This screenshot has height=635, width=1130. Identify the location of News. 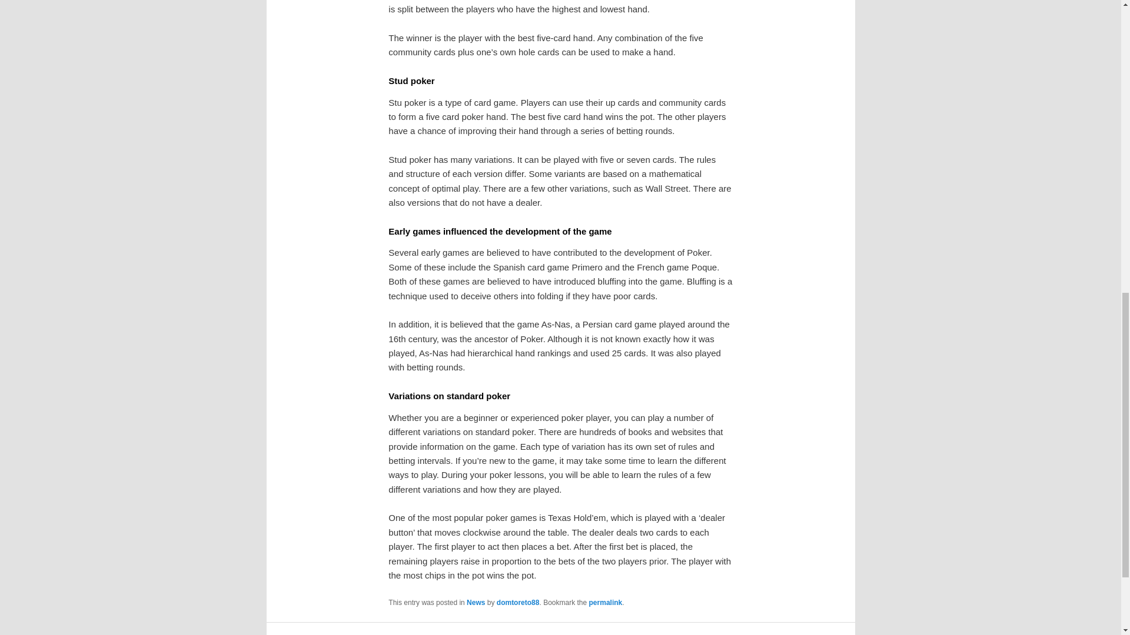
(476, 603).